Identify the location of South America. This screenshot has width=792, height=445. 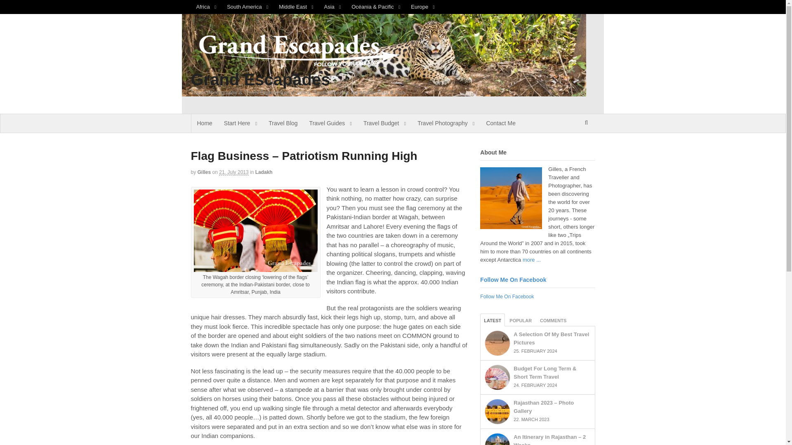
(247, 7).